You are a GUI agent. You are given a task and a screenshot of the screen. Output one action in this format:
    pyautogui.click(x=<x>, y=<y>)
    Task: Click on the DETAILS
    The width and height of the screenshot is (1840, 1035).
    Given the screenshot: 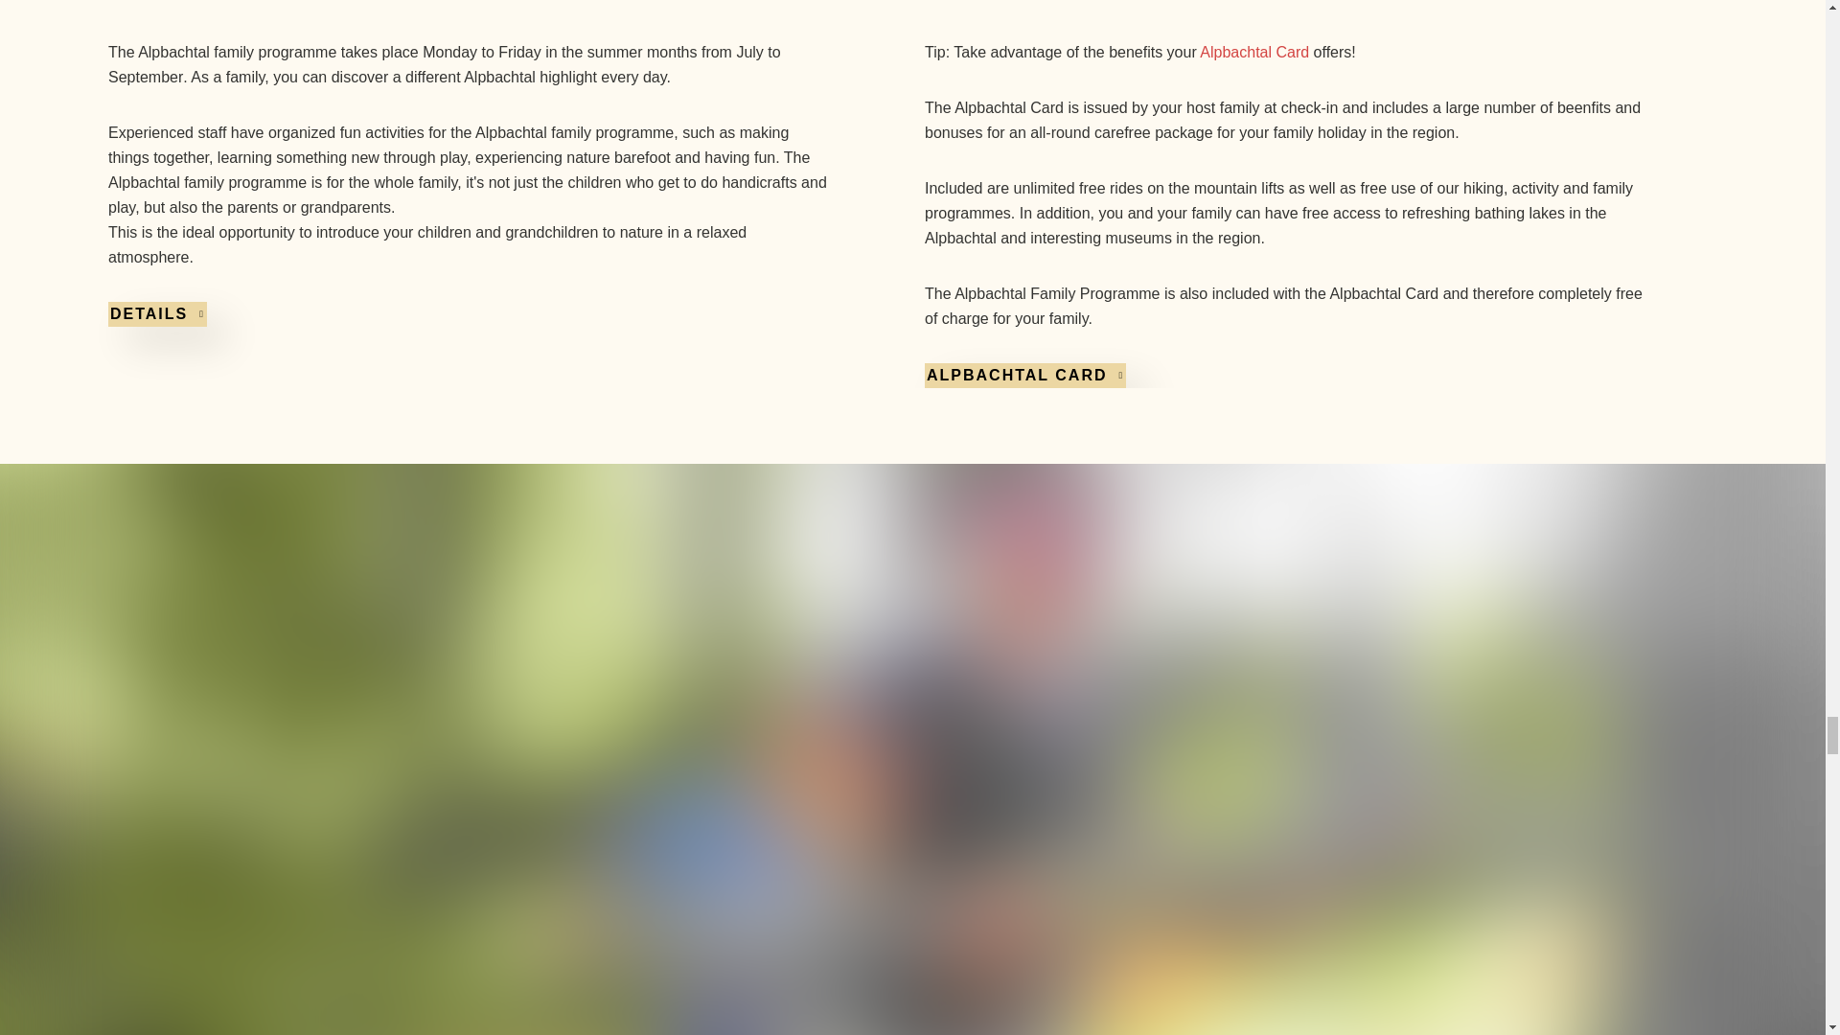 What is the action you would take?
    pyautogui.click(x=156, y=314)
    